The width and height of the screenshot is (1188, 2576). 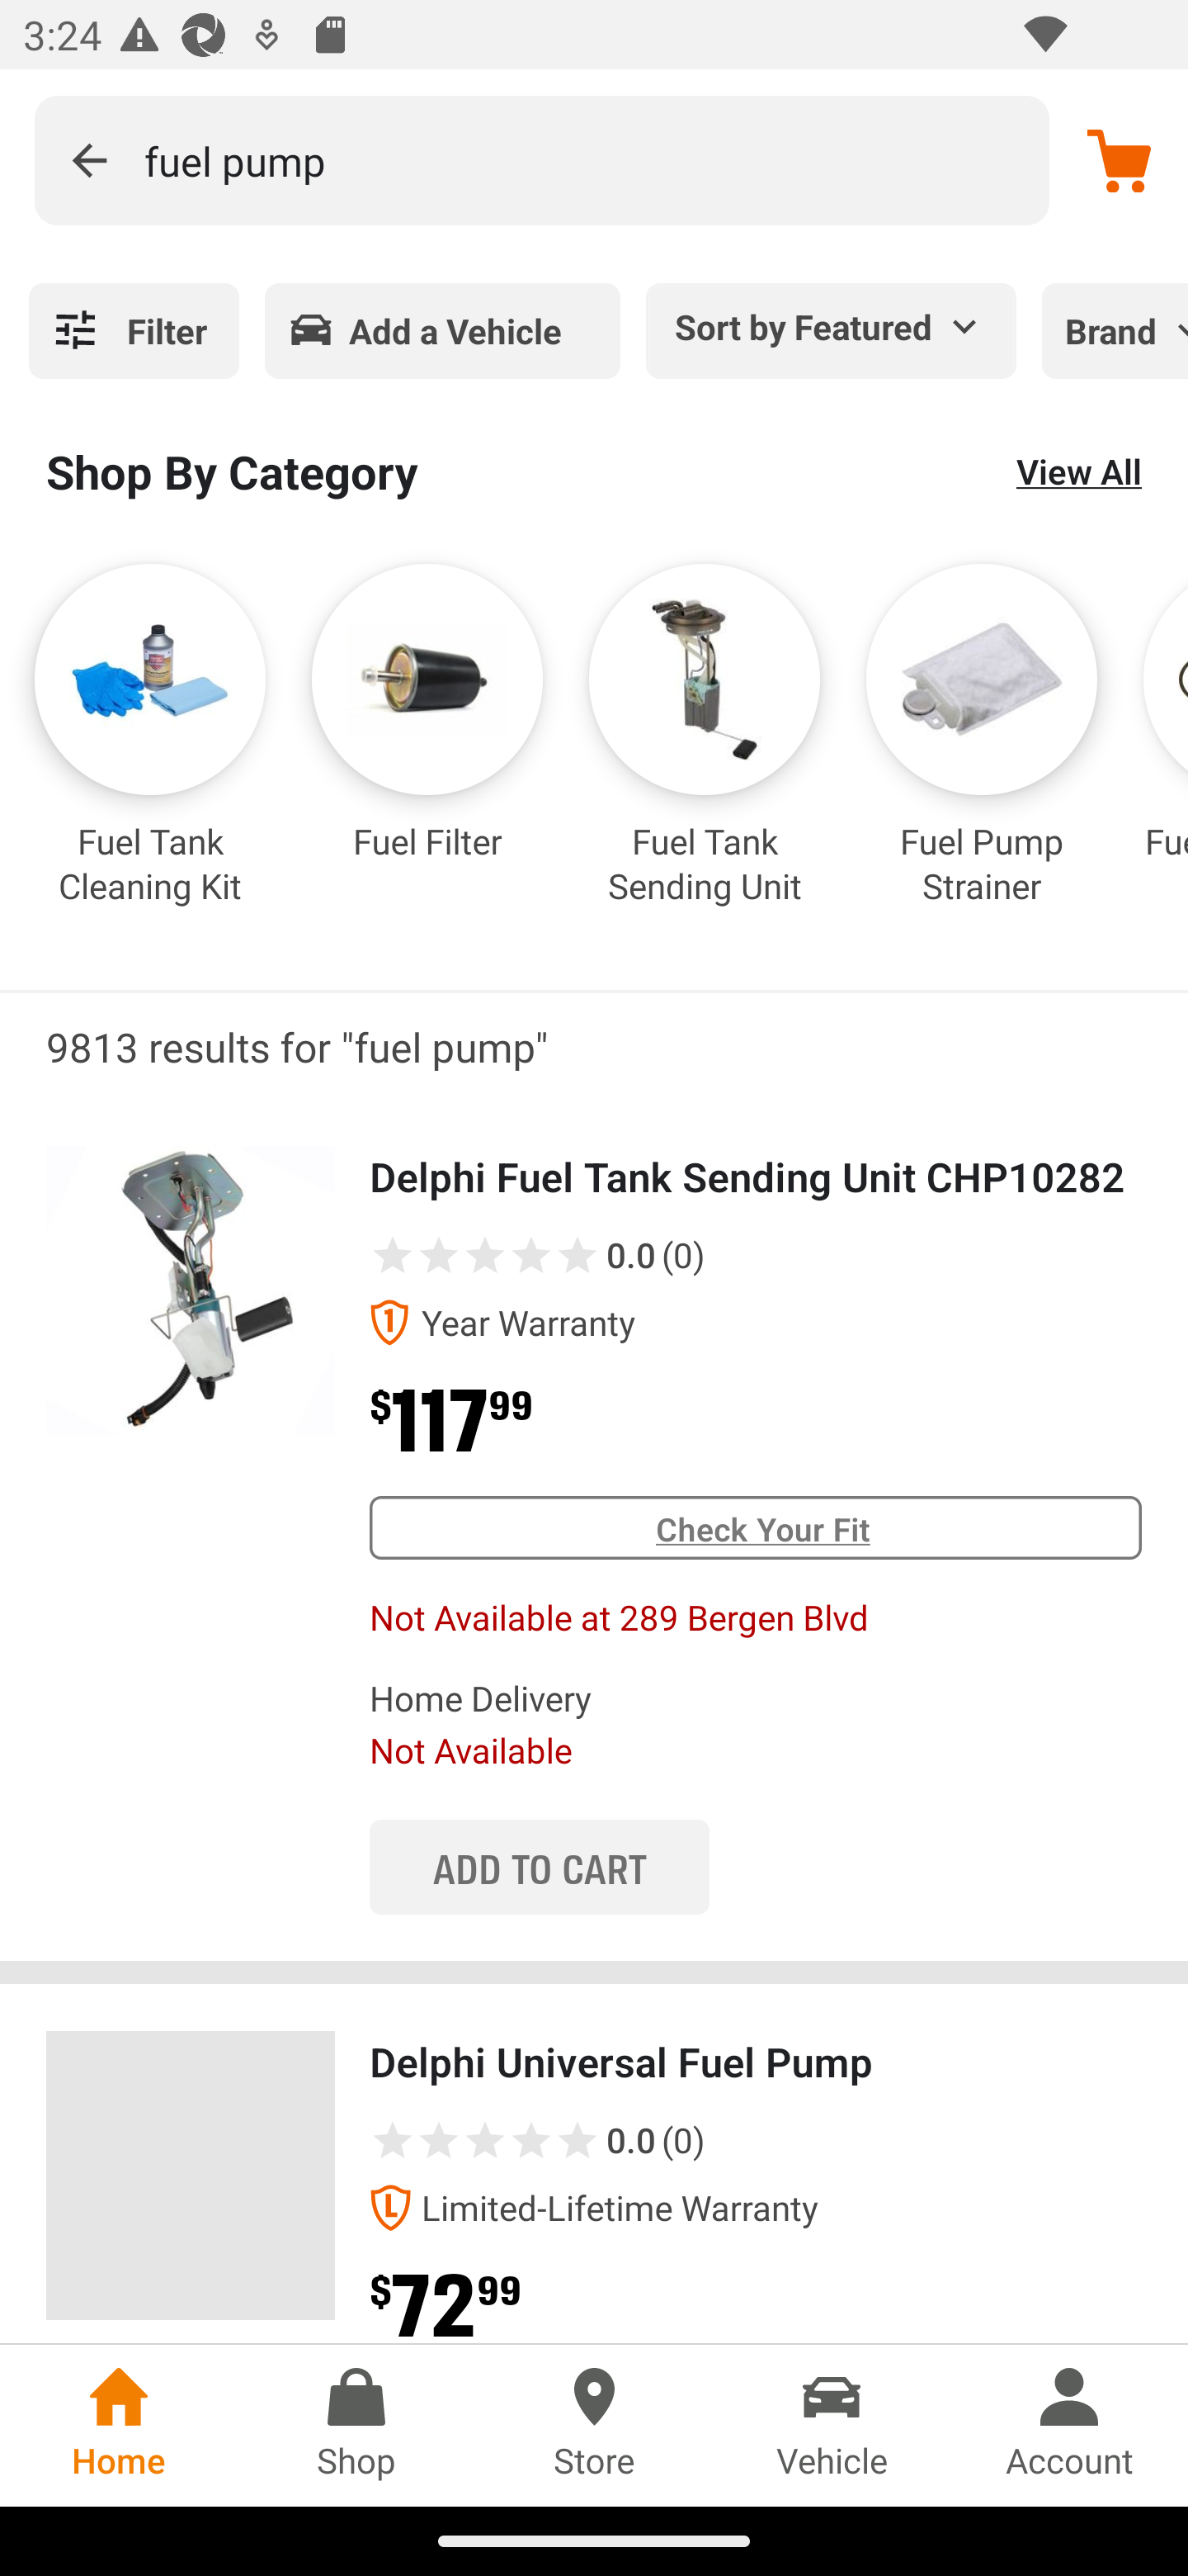 What do you see at coordinates (89, 160) in the screenshot?
I see `` at bounding box center [89, 160].